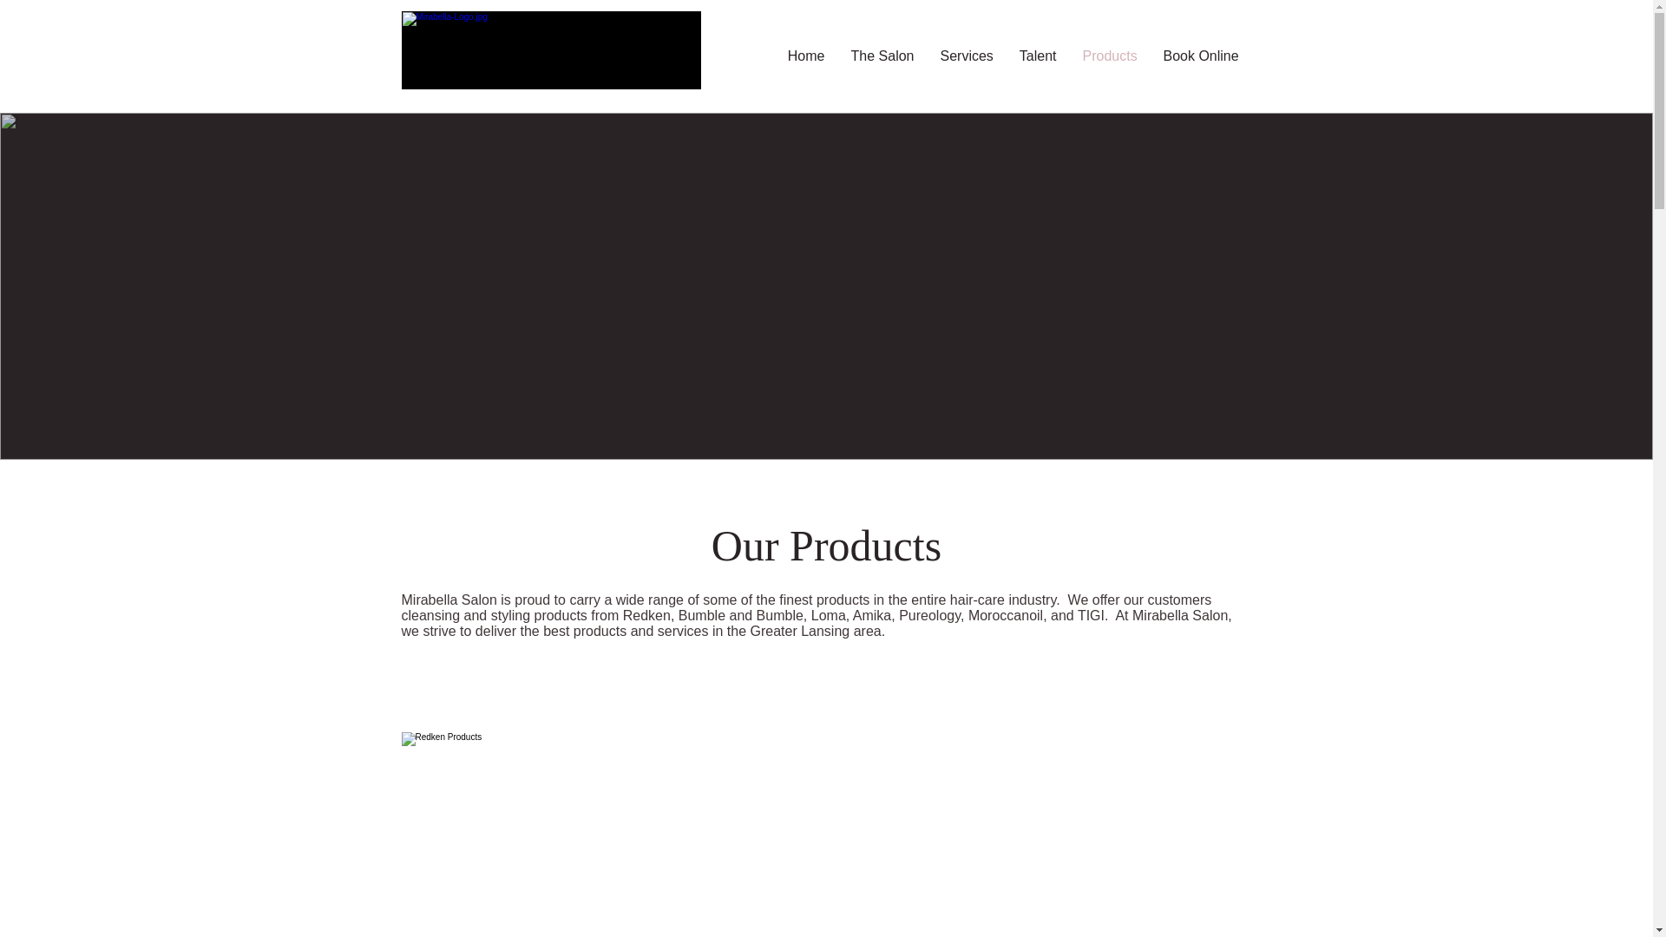 This screenshot has width=1666, height=937. Describe the element at coordinates (882, 56) in the screenshot. I see `The Salon` at that location.